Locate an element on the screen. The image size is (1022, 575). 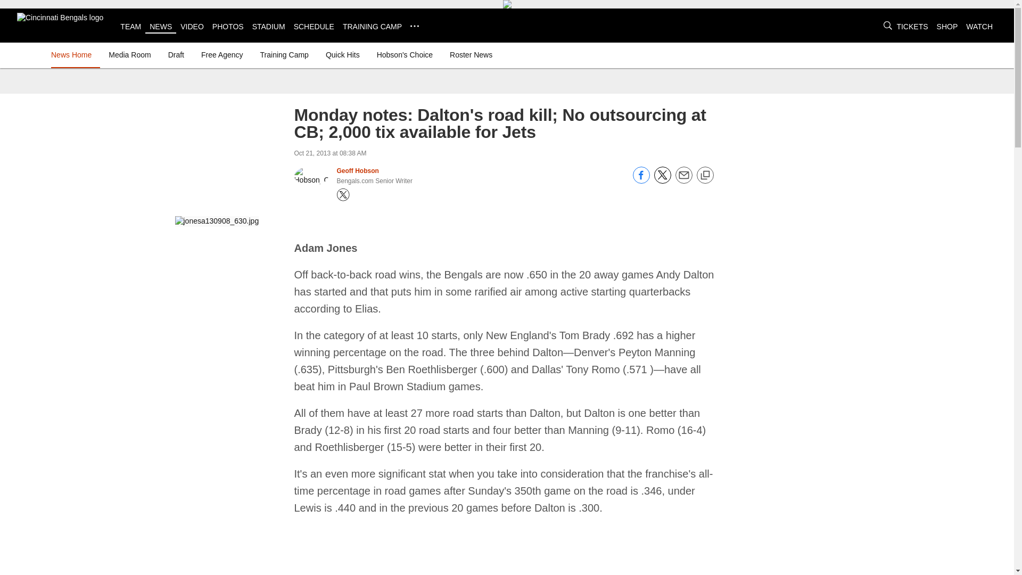
TRAINING CAMP is located at coordinates (372, 27).